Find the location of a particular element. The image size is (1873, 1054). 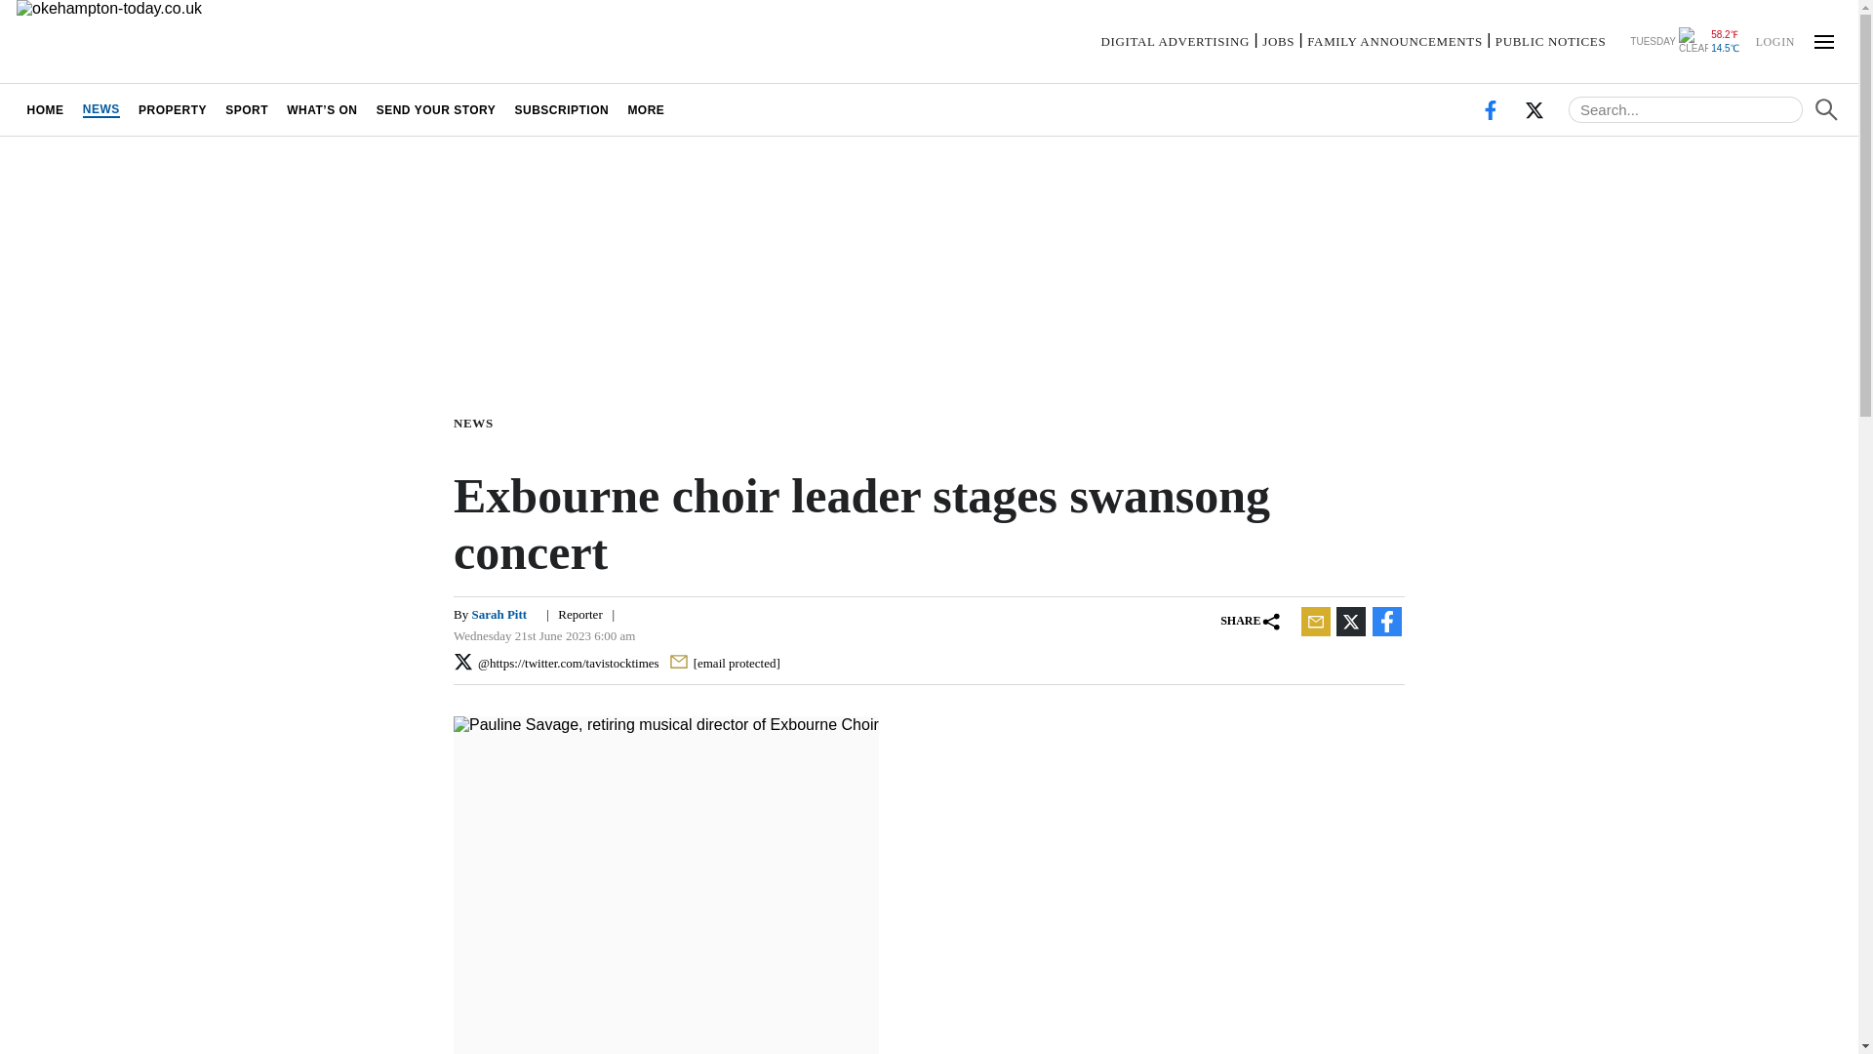

MORE is located at coordinates (646, 109).